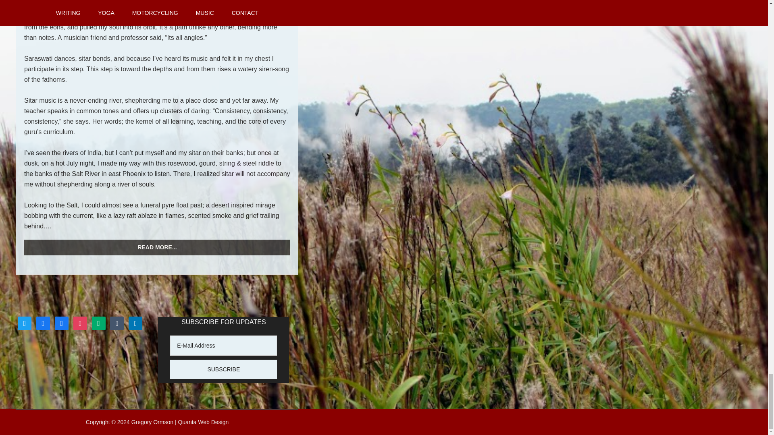 Image resolution: width=774 pixels, height=435 pixels. What do you see at coordinates (117, 323) in the screenshot?
I see `Tumblr` at bounding box center [117, 323].